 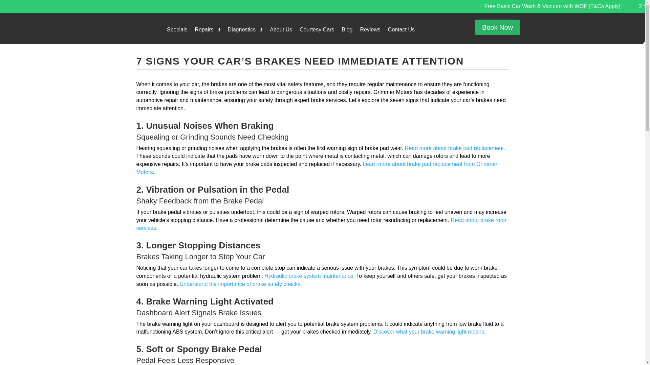 I want to click on Courtesy Cars, so click(x=317, y=31).